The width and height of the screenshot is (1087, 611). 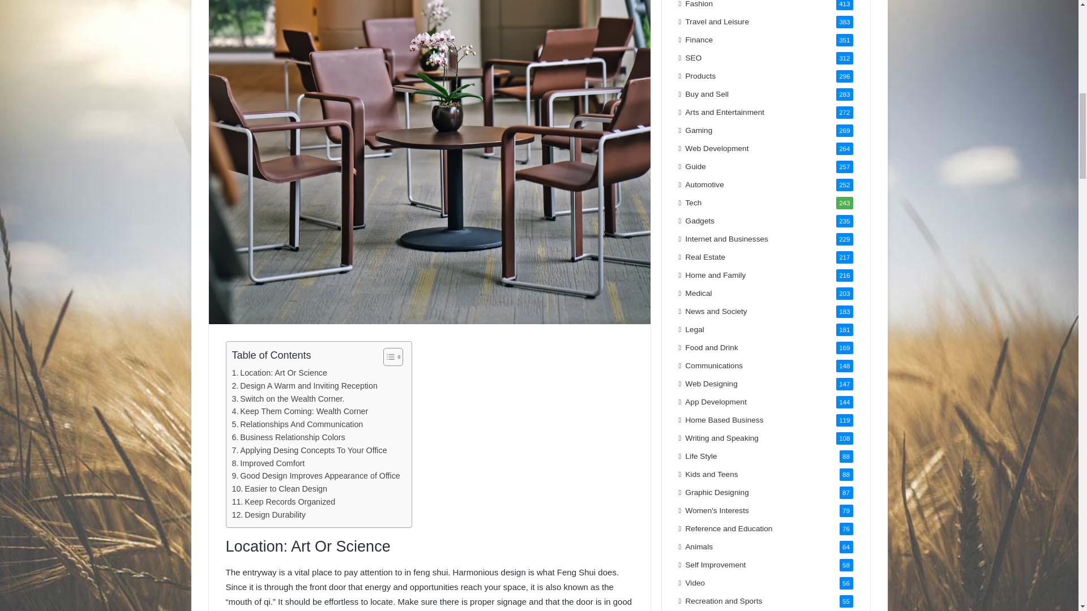 I want to click on Easier to Clean Design, so click(x=280, y=489).